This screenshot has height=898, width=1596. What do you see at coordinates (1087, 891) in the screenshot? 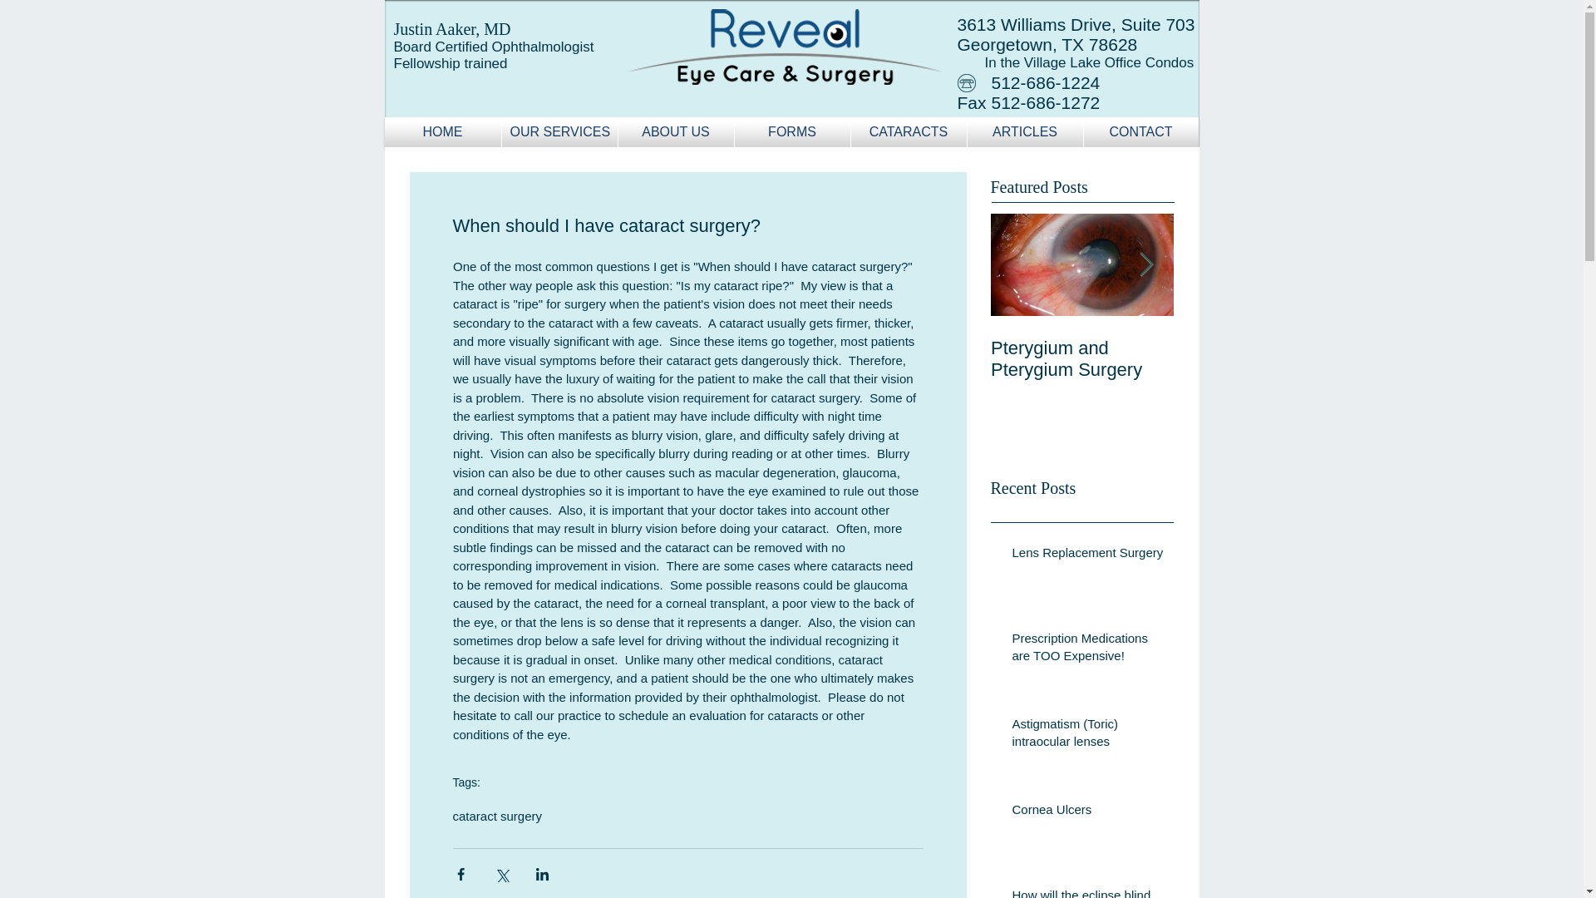
I see `How will the eclipse blind me?` at bounding box center [1087, 891].